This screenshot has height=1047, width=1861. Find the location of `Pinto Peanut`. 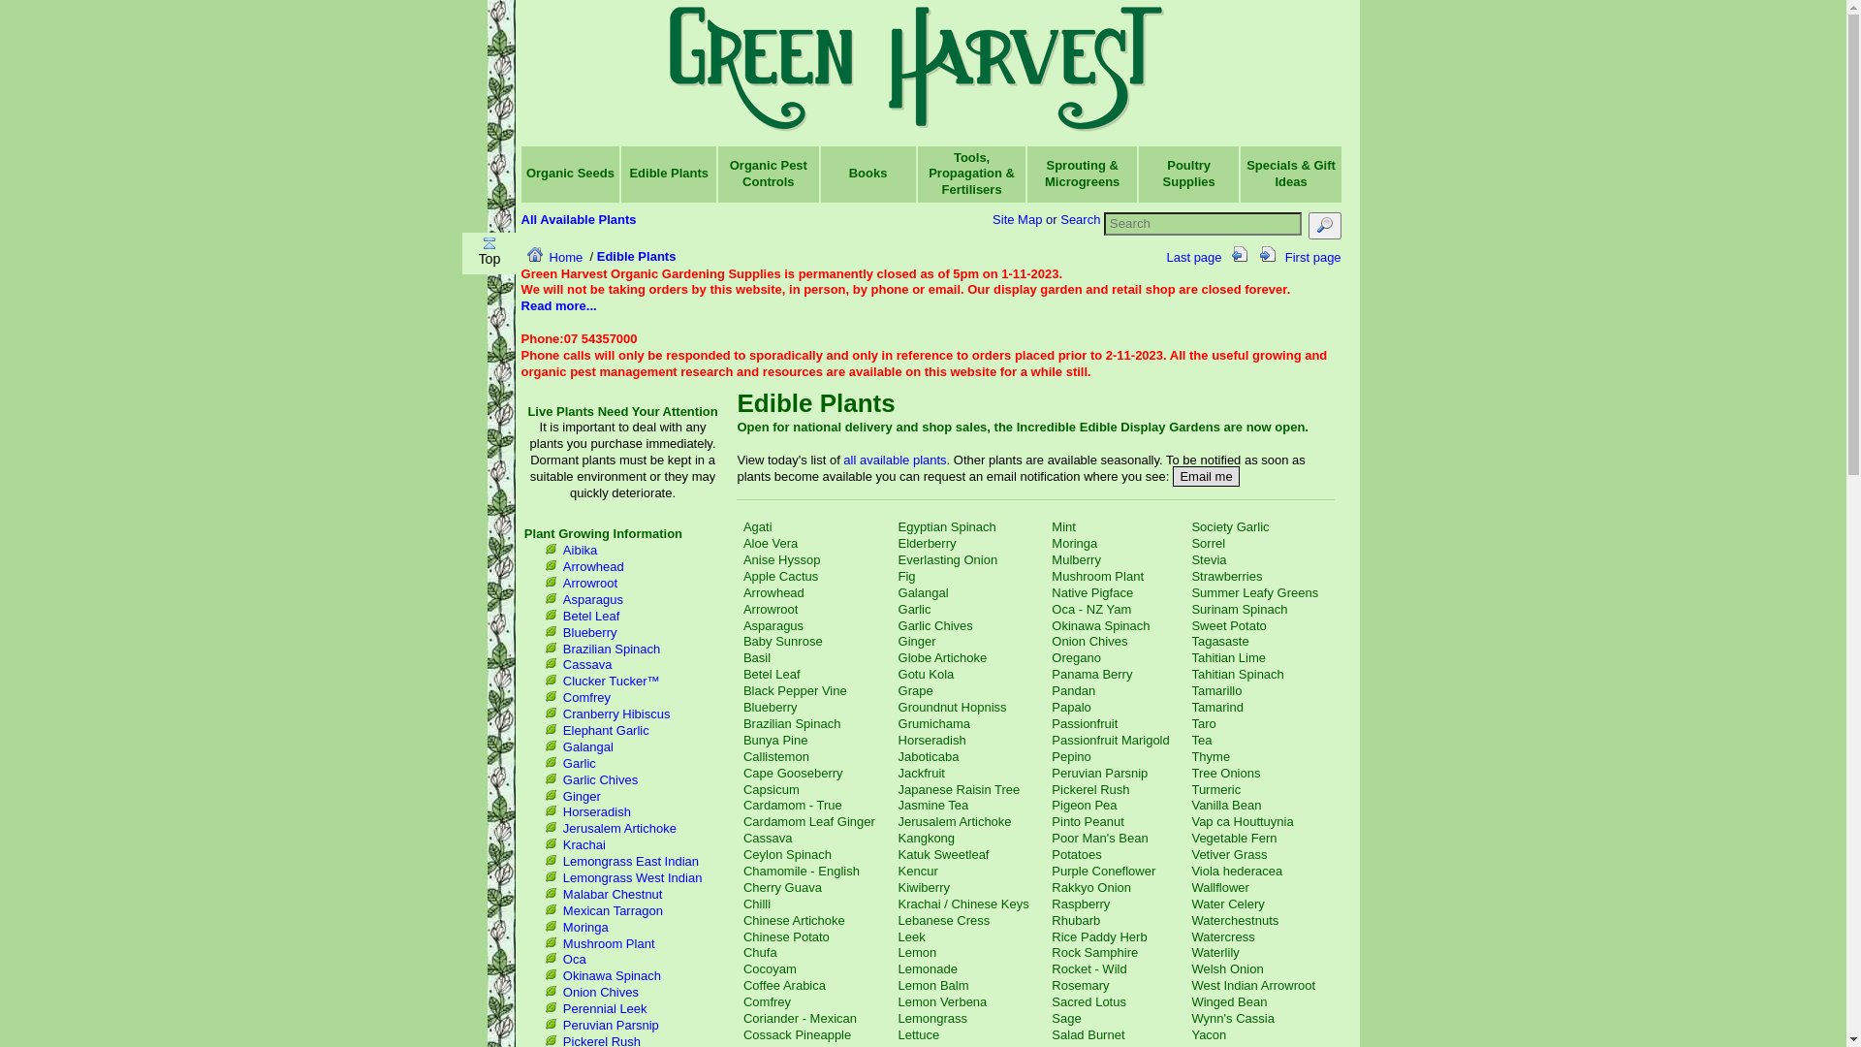

Pinto Peanut is located at coordinates (1088, 822).